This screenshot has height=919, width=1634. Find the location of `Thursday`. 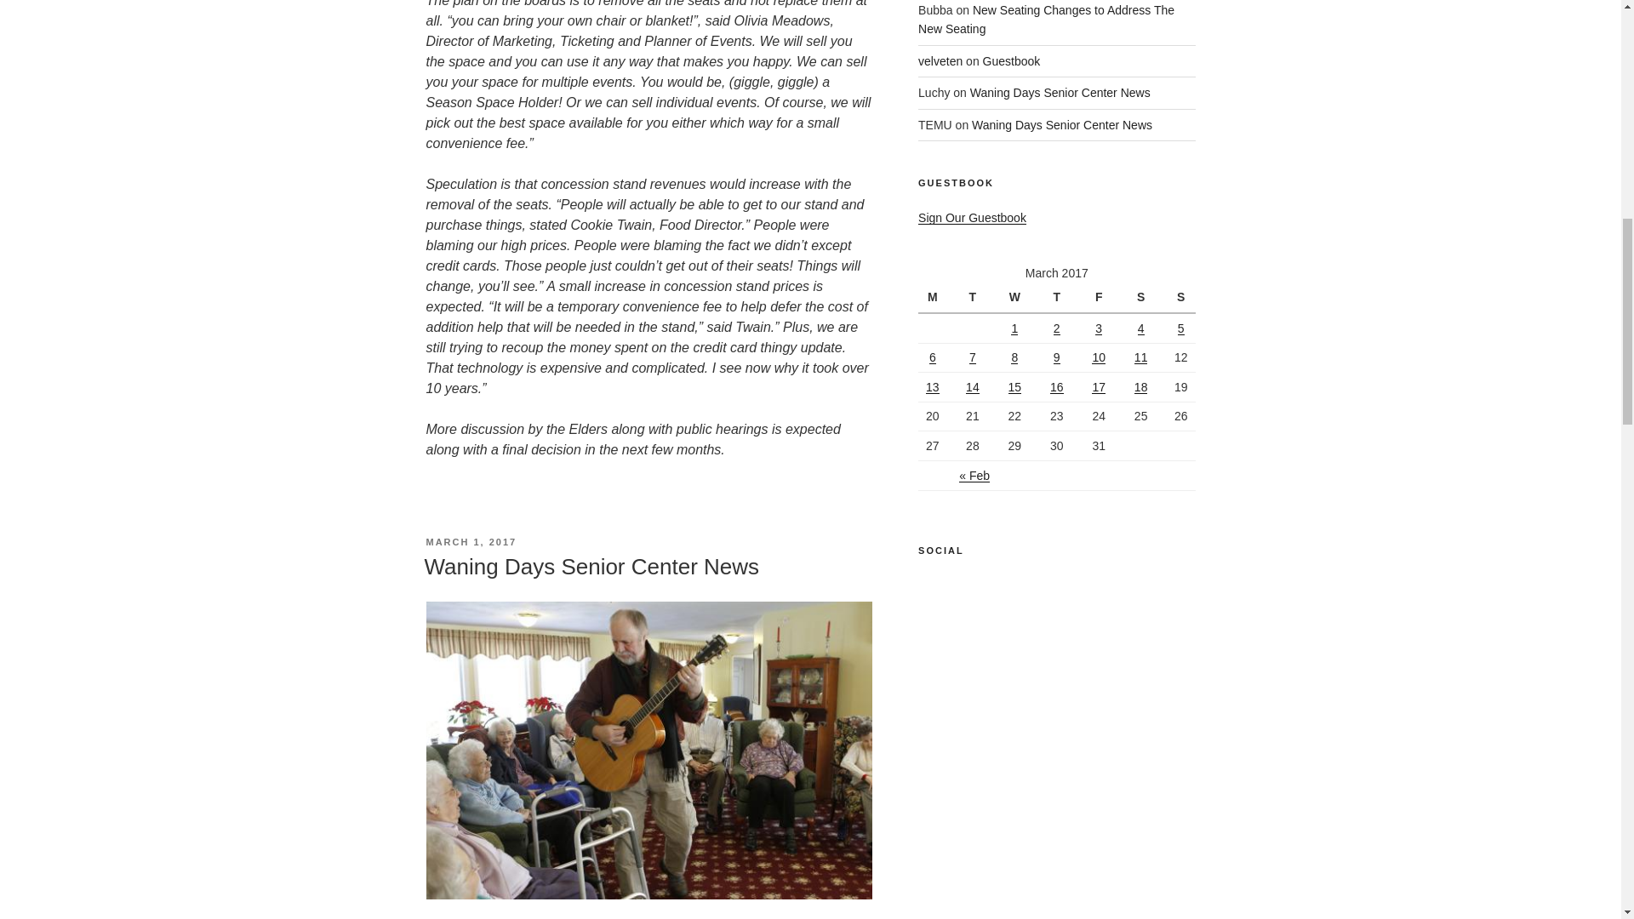

Thursday is located at coordinates (1056, 298).